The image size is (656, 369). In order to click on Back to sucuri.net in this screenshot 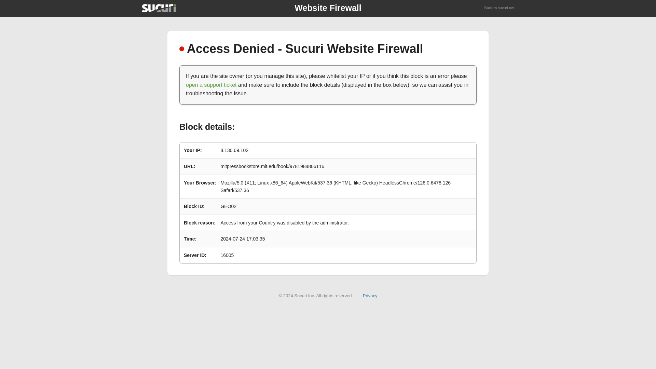, I will do `click(500, 8)`.